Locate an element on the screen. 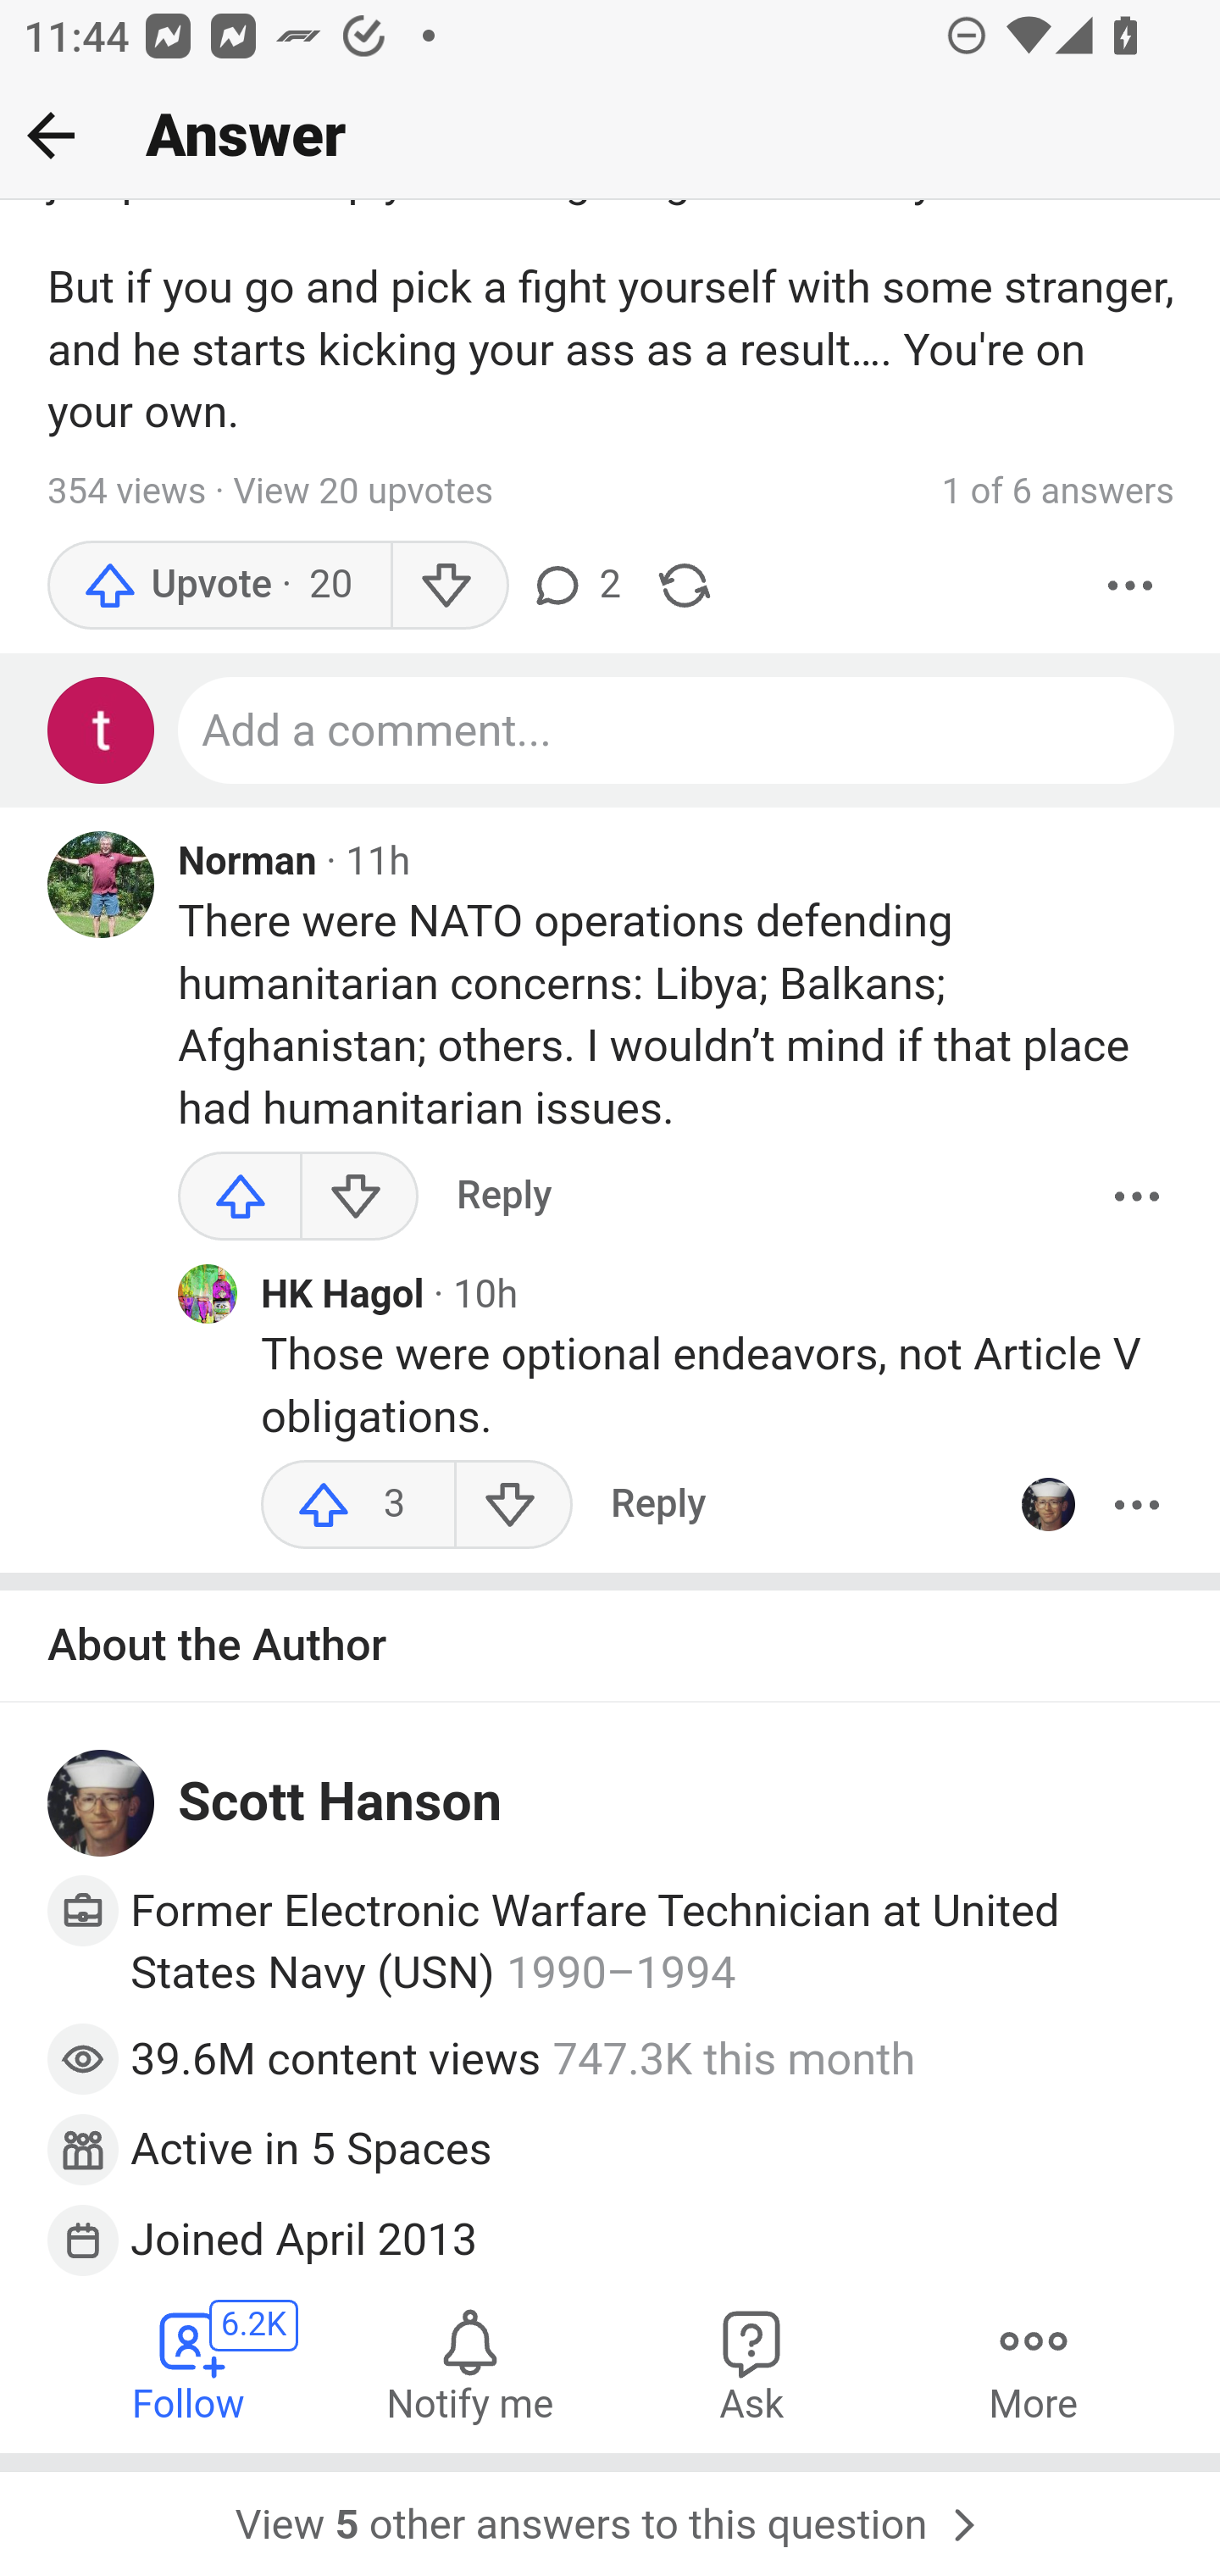 This screenshot has height=2576, width=1220. Reply is located at coordinates (504, 1196).